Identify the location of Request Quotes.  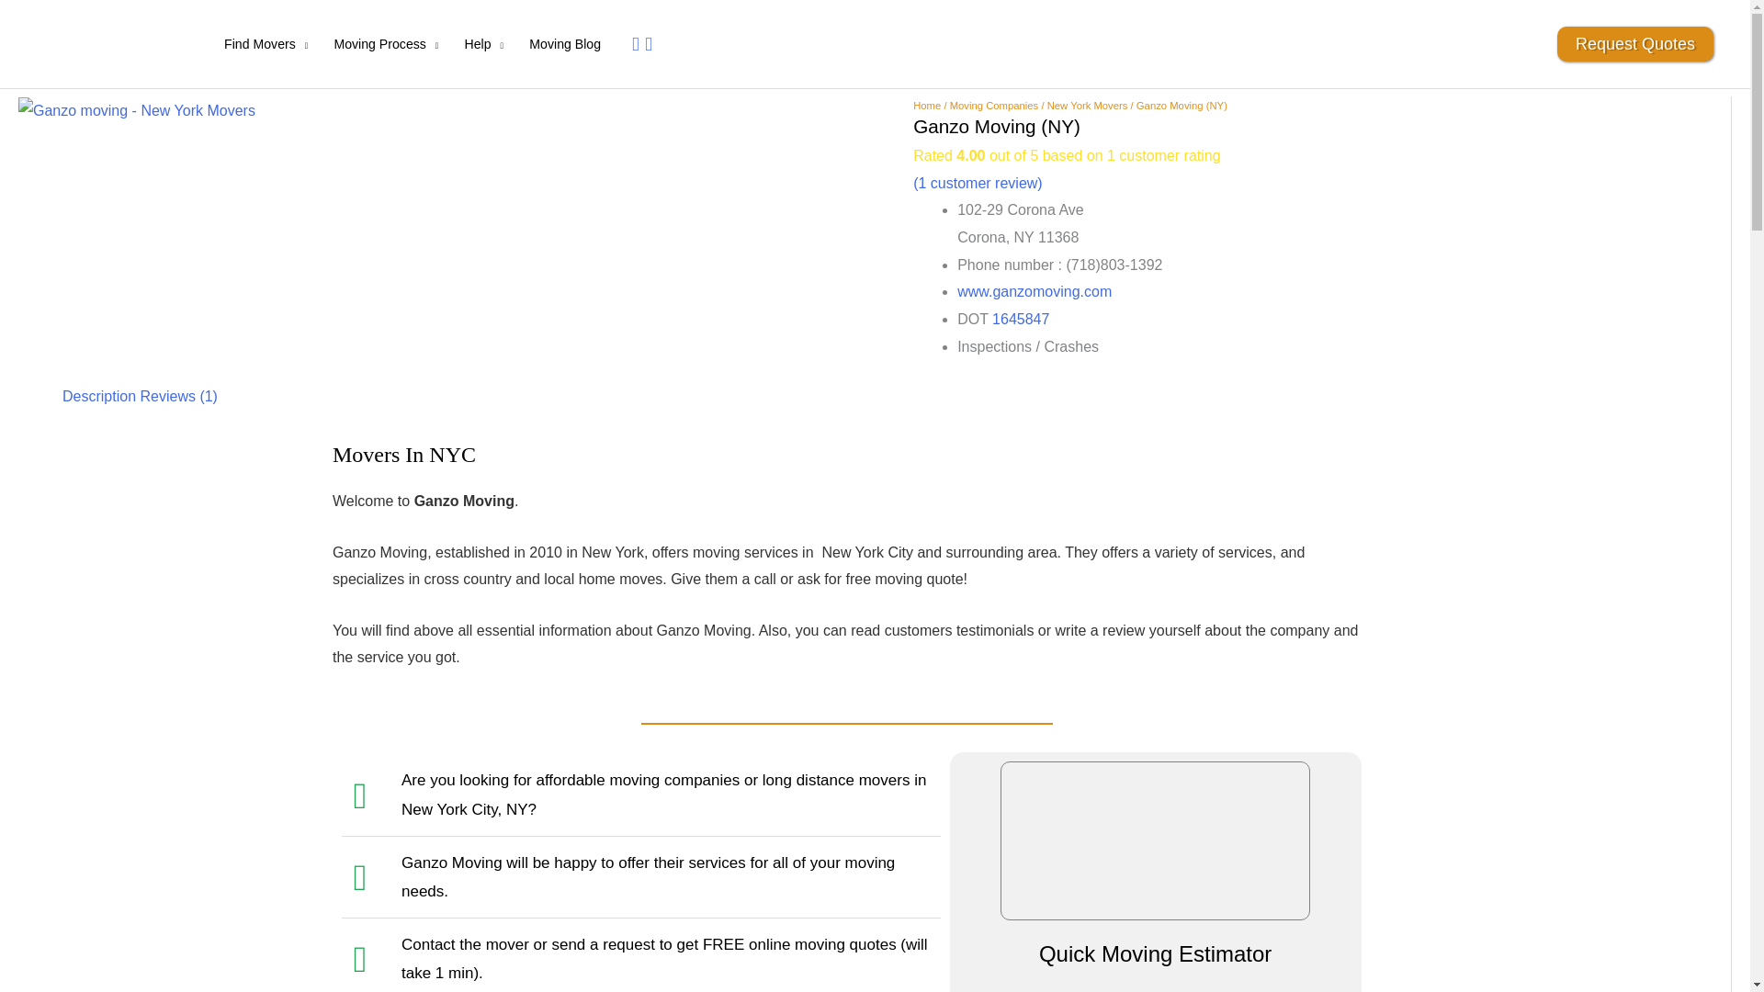
(1635, 44).